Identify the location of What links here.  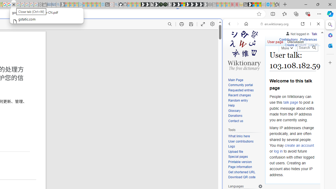
(245, 136).